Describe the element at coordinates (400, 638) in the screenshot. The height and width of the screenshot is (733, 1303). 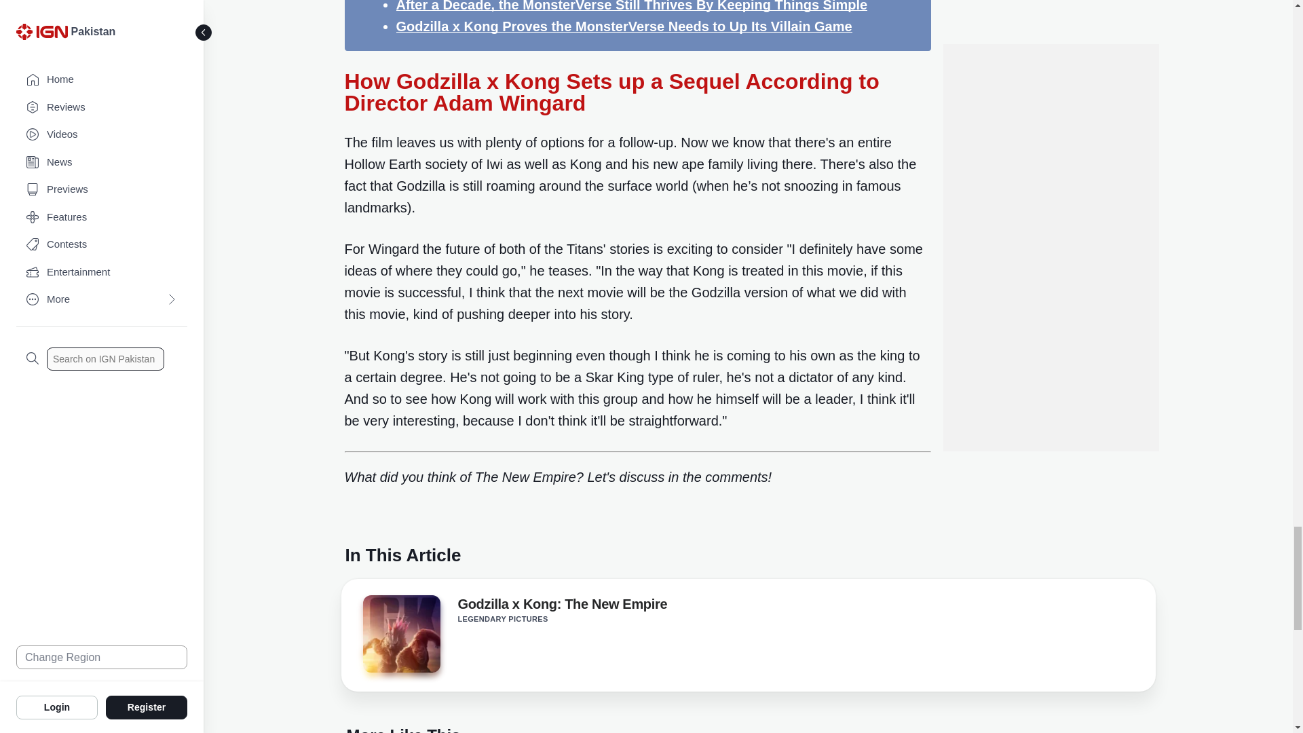
I see `Godzilla x Kong: The New Empire` at that location.